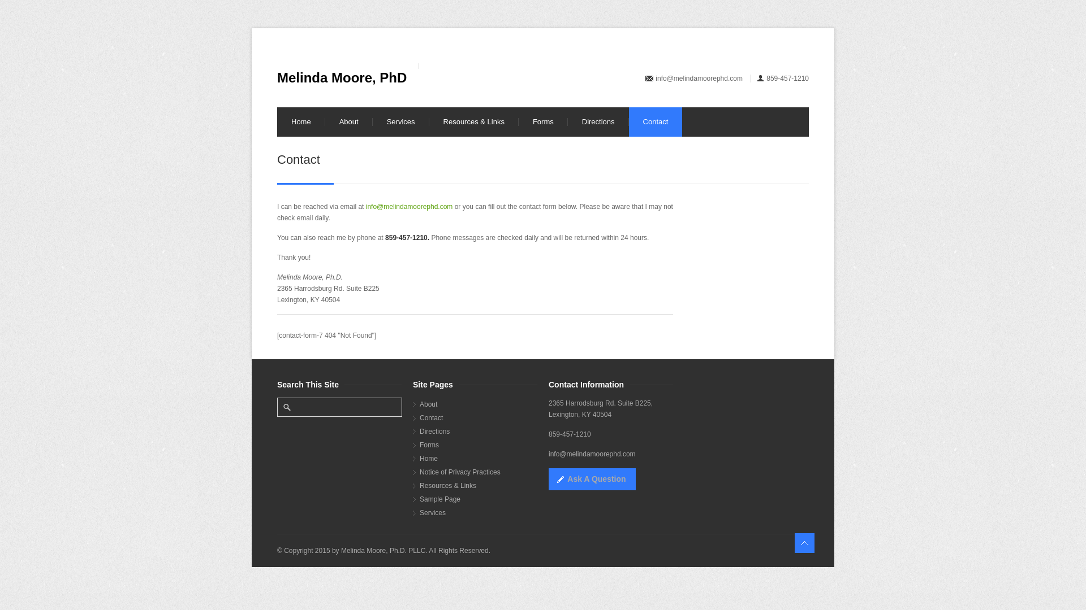  I want to click on About, so click(479, 404).